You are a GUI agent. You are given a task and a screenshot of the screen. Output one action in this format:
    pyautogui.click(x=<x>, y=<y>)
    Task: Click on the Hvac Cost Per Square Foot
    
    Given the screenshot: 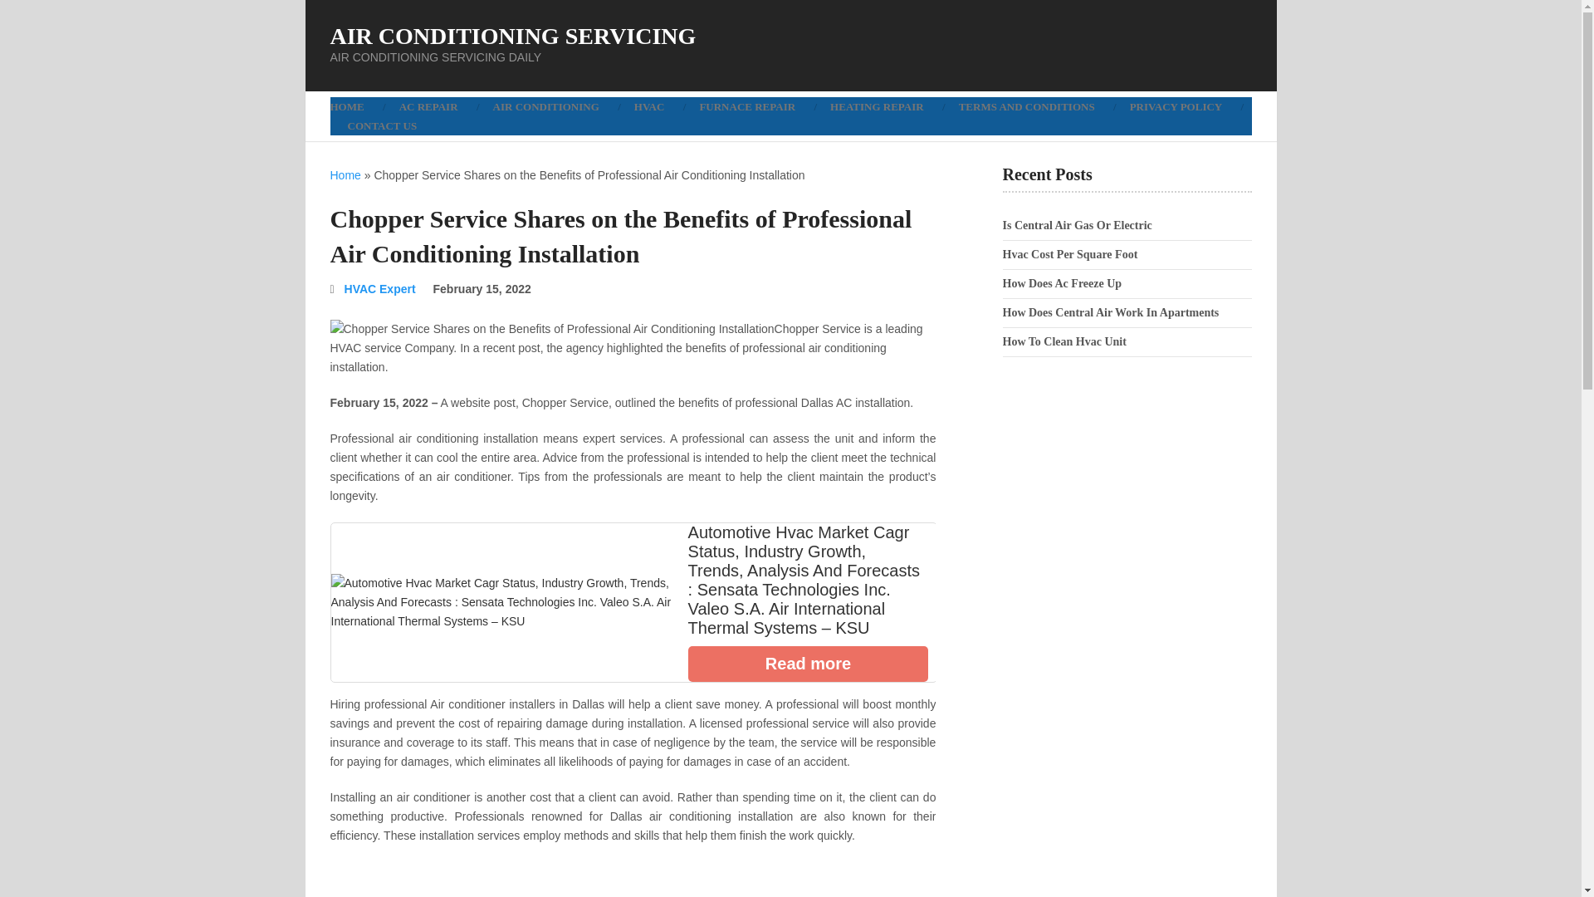 What is the action you would take?
    pyautogui.click(x=1069, y=254)
    